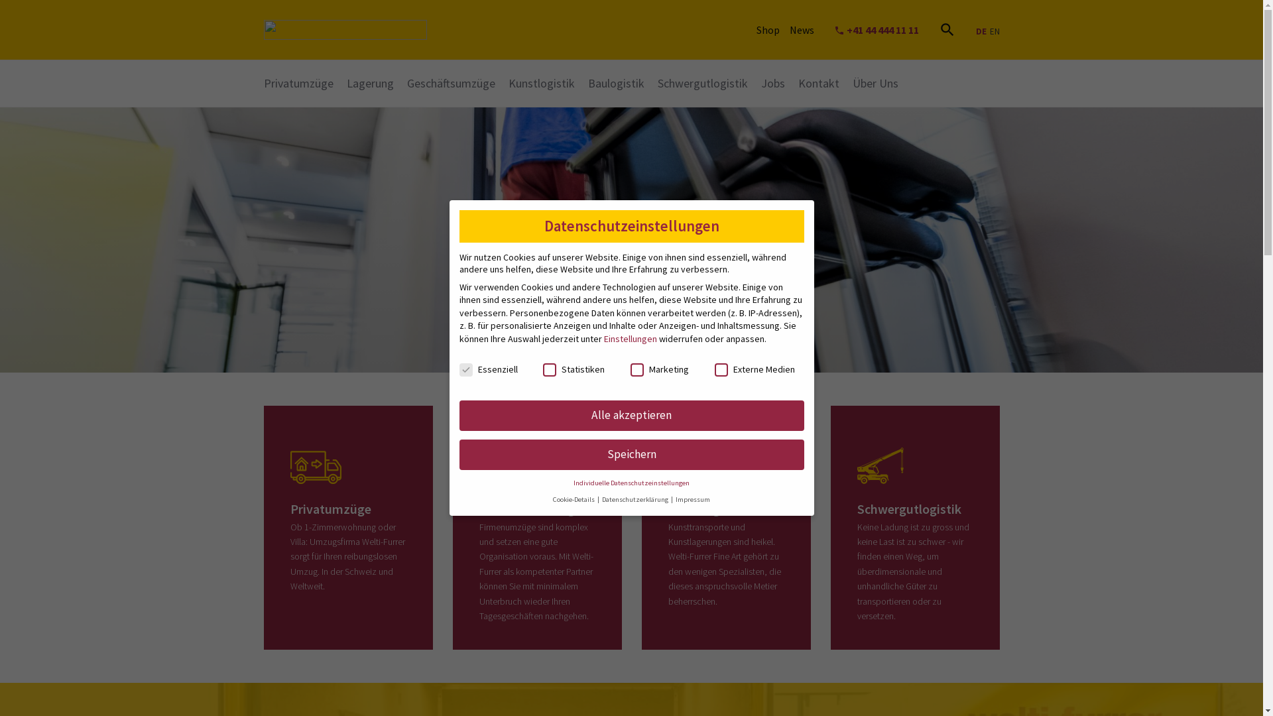 The height and width of the screenshot is (716, 1273). What do you see at coordinates (819, 84) in the screenshot?
I see `Kontakt` at bounding box center [819, 84].